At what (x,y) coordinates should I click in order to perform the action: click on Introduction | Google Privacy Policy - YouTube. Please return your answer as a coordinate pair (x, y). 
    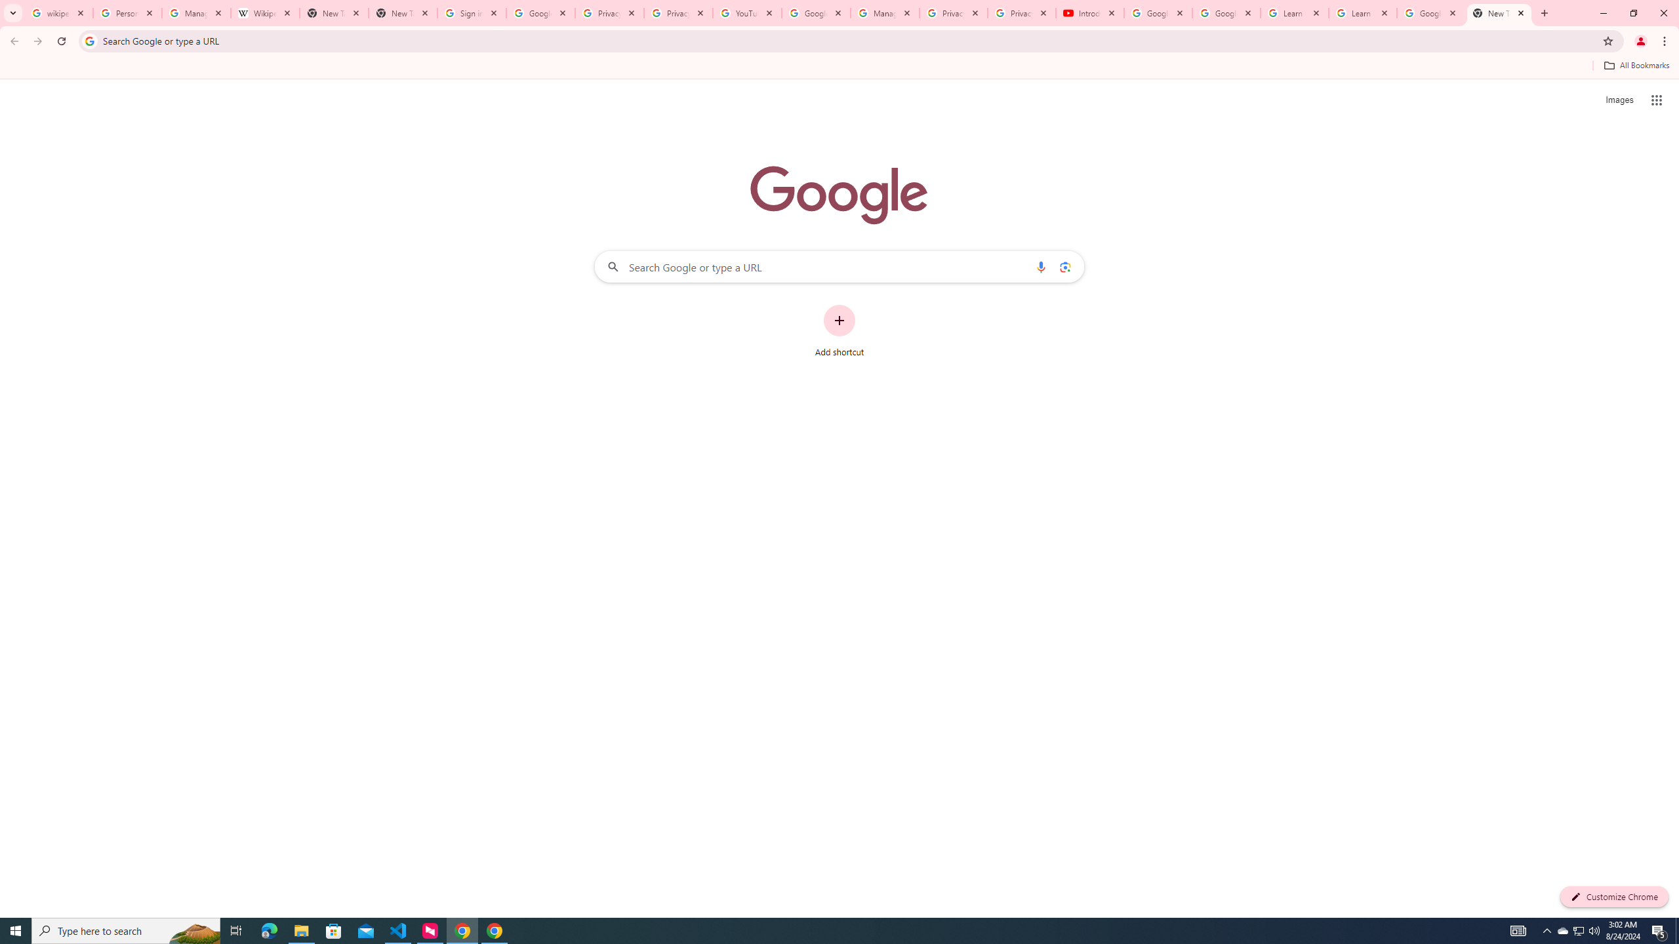
    Looking at the image, I should click on (1089, 13).